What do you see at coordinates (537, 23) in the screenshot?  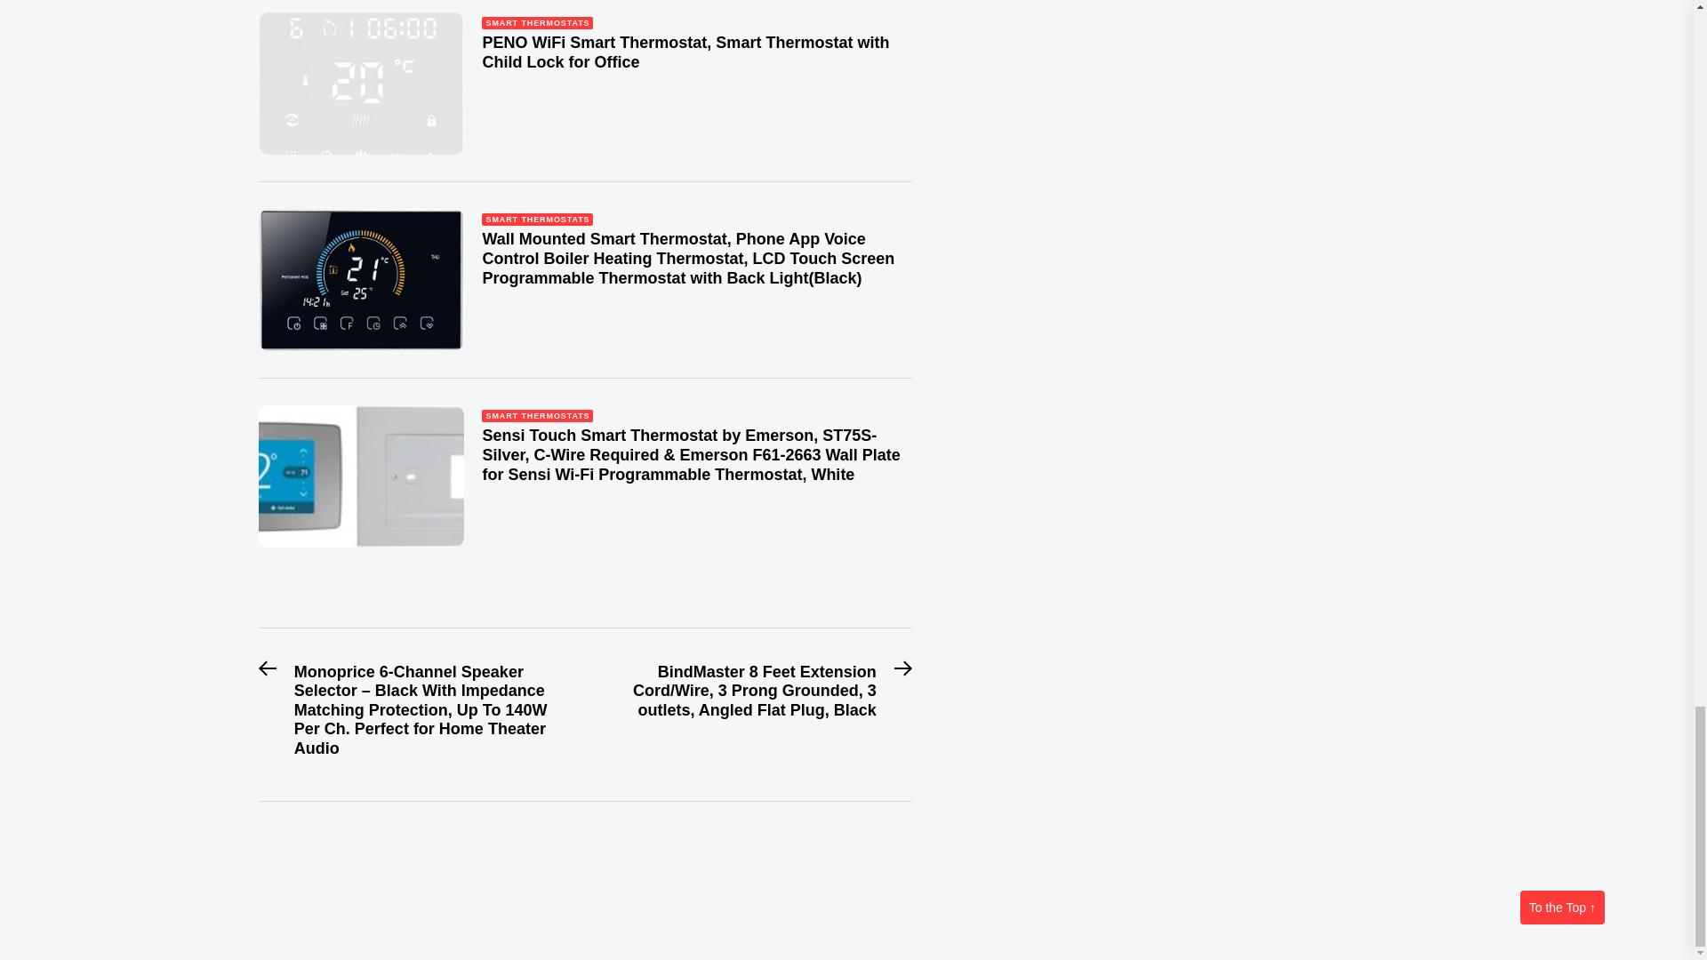 I see `SMART THERMOSTATS` at bounding box center [537, 23].